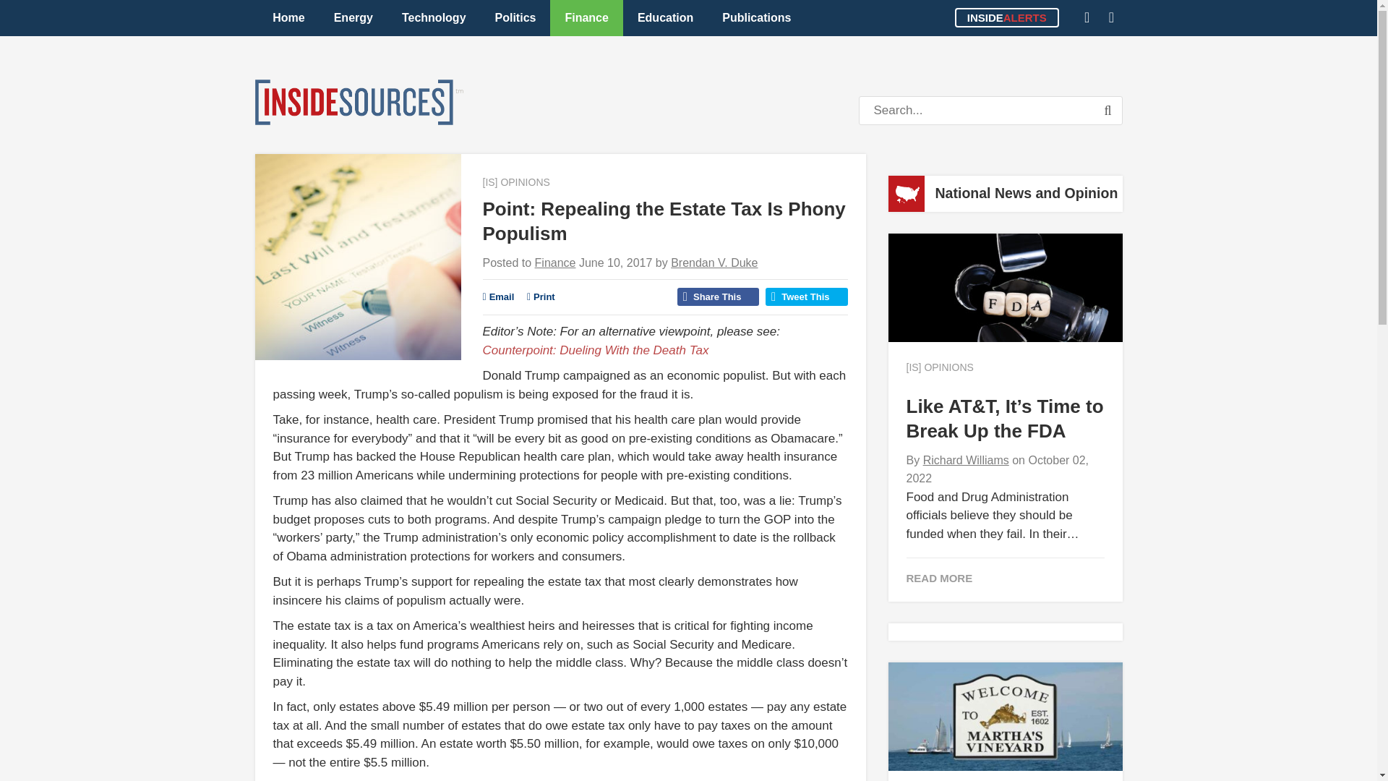  What do you see at coordinates (966, 460) in the screenshot?
I see `Posts by Richard Williams` at bounding box center [966, 460].